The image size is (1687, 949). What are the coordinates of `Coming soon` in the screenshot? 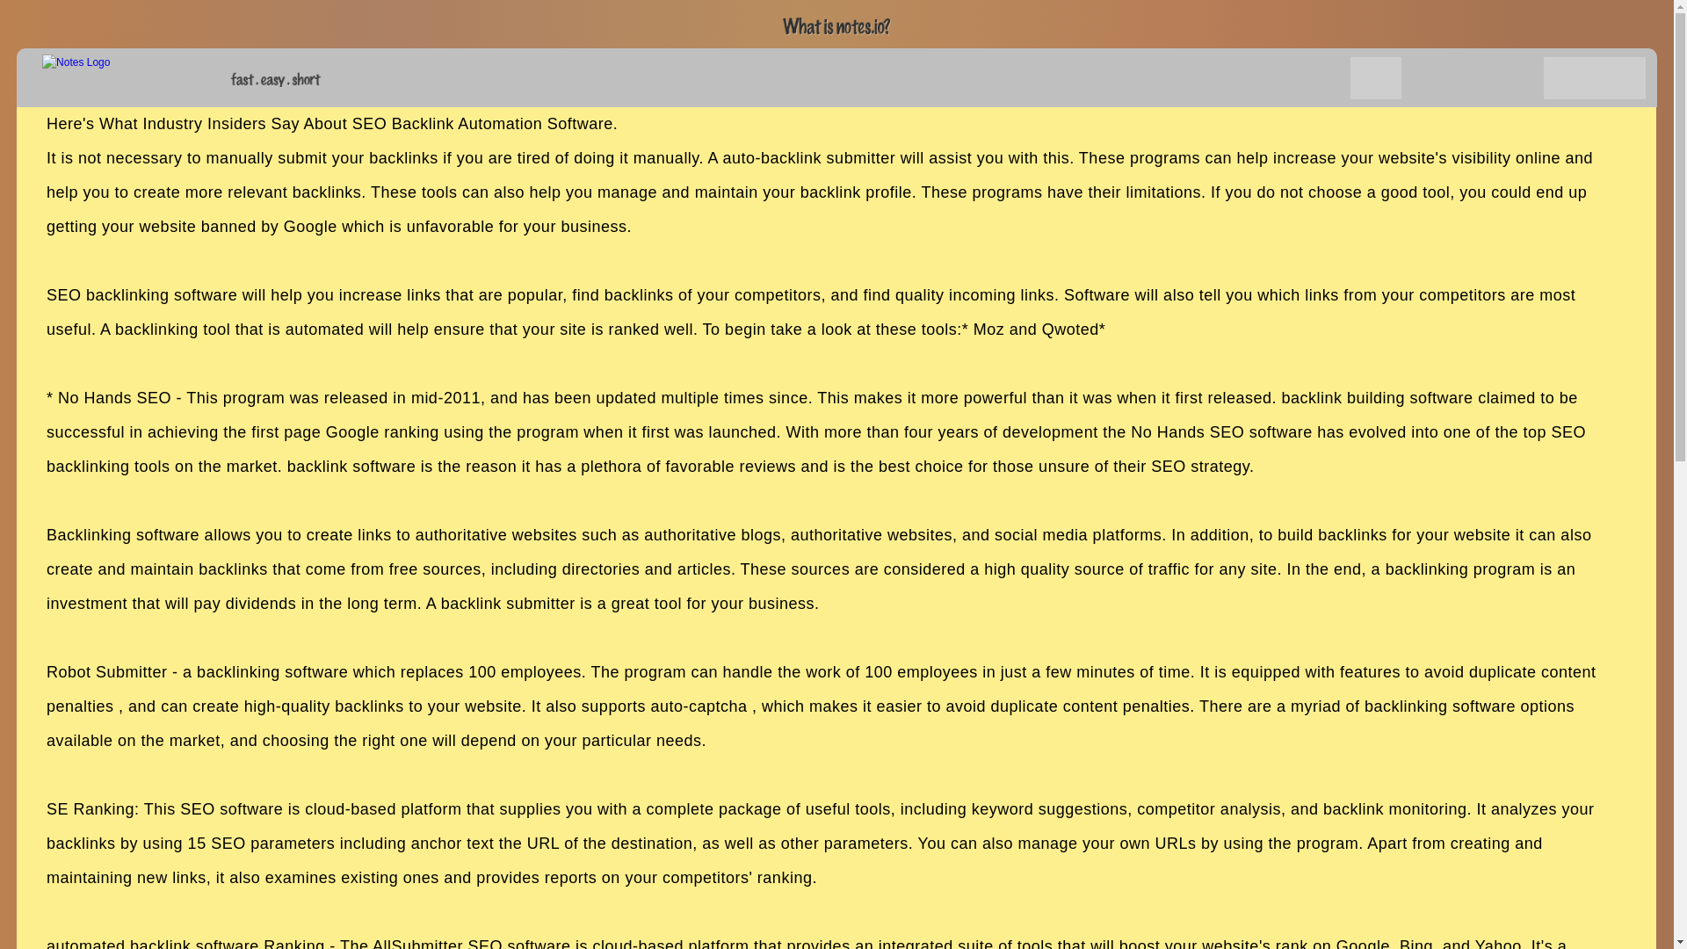 It's located at (1473, 77).